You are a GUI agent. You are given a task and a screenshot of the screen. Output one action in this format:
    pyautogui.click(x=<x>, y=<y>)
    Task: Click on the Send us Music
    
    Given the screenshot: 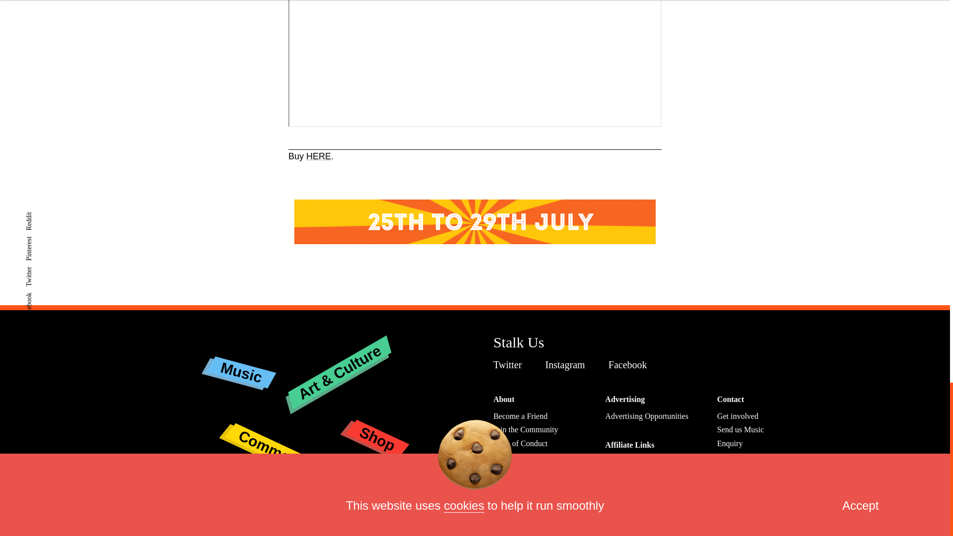 What is the action you would take?
    pyautogui.click(x=741, y=429)
    